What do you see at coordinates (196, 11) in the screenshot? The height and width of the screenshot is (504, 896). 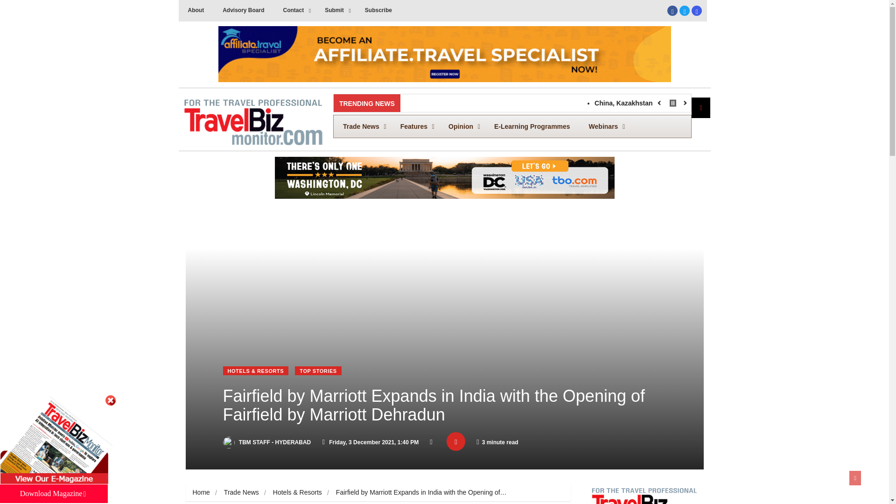 I see `Advisory Board` at bounding box center [196, 11].